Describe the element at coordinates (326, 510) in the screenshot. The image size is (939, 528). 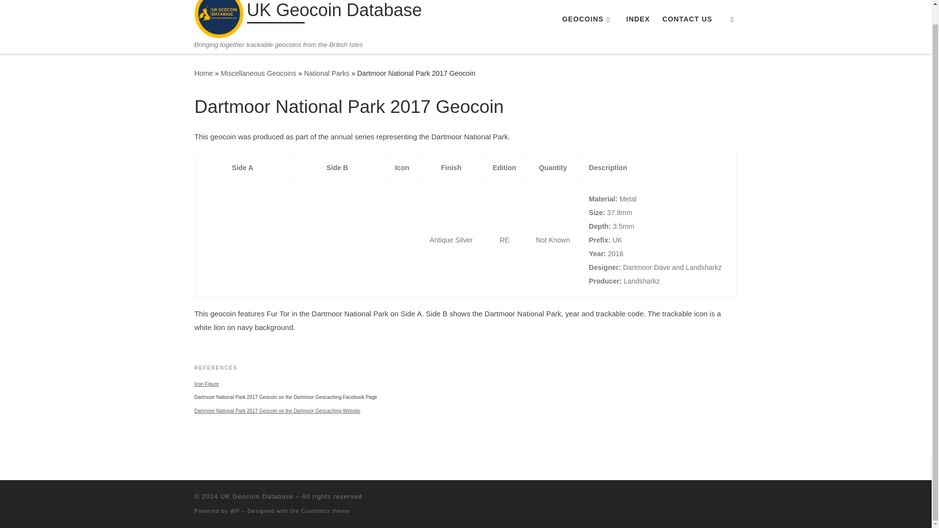
I see `Customizr theme` at that location.